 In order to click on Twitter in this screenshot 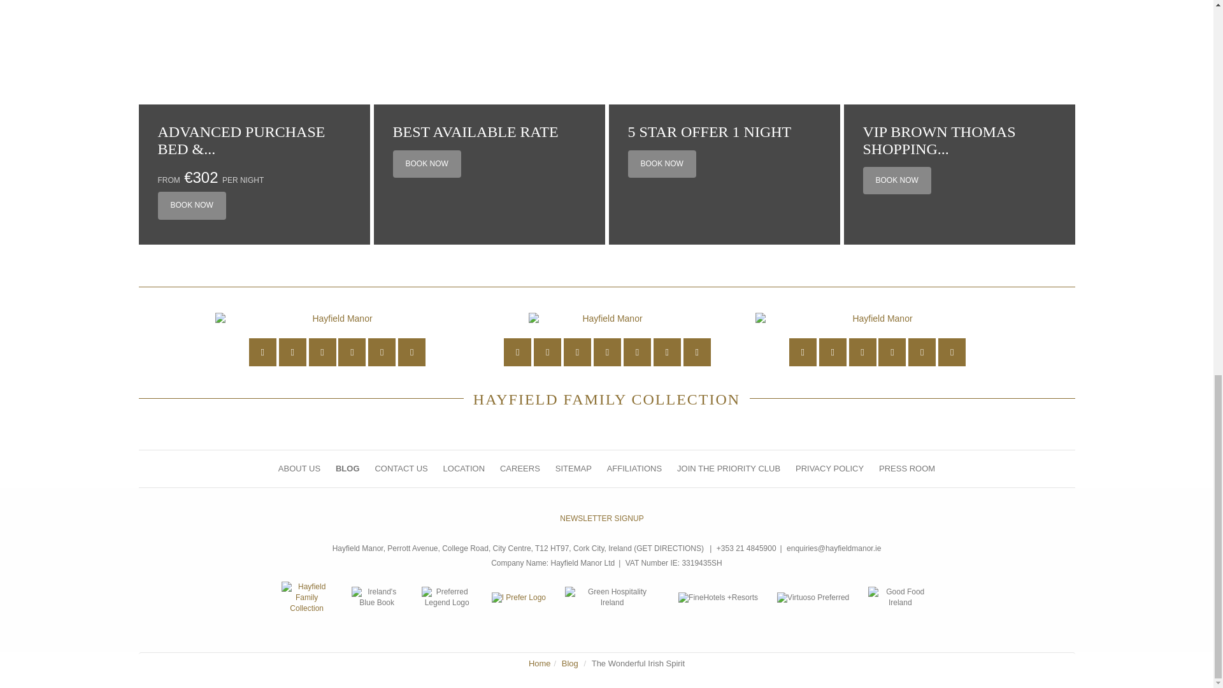, I will do `click(833, 352)`.